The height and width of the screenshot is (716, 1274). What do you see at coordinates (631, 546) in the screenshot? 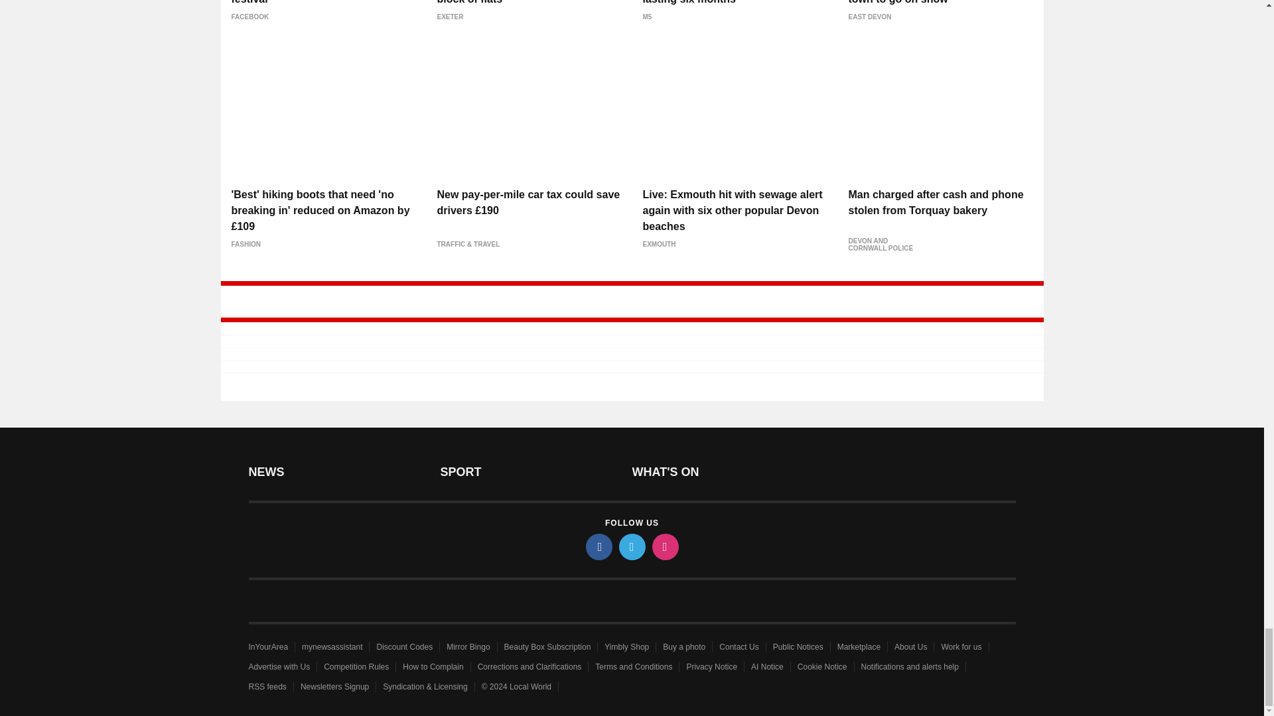
I see `twitter` at bounding box center [631, 546].